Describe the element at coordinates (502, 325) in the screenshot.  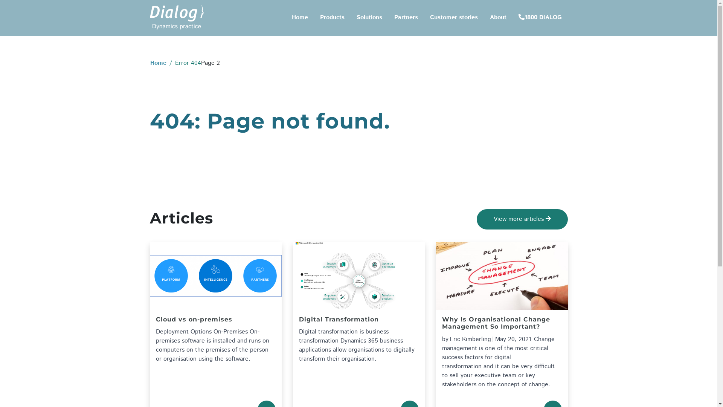
I see `Why Is Organisational Change Management So Important?` at that location.